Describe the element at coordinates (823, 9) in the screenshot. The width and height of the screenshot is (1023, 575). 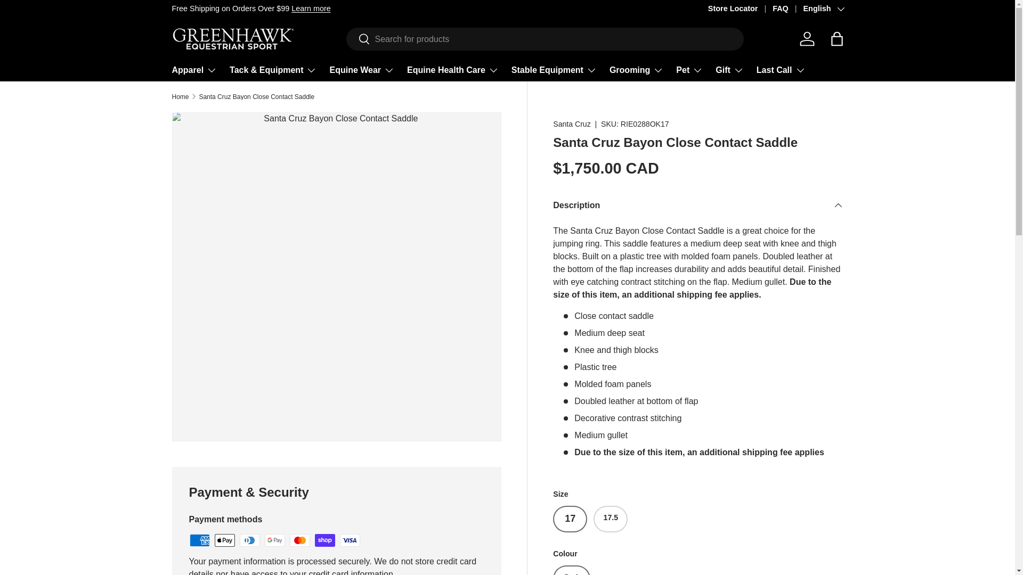
I see `English` at that location.